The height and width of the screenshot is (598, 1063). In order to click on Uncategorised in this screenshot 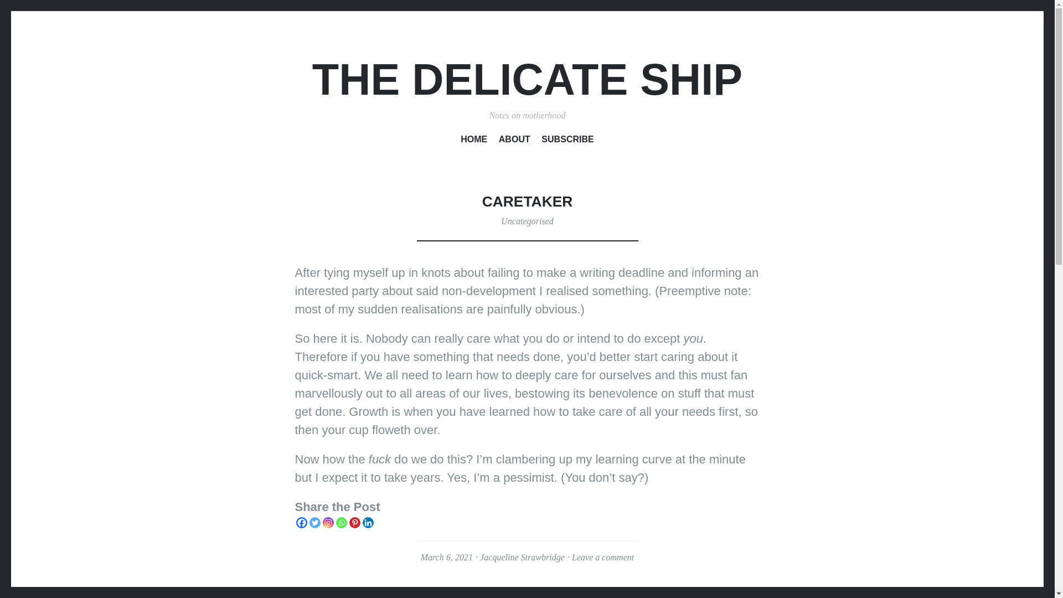, I will do `click(527, 221)`.